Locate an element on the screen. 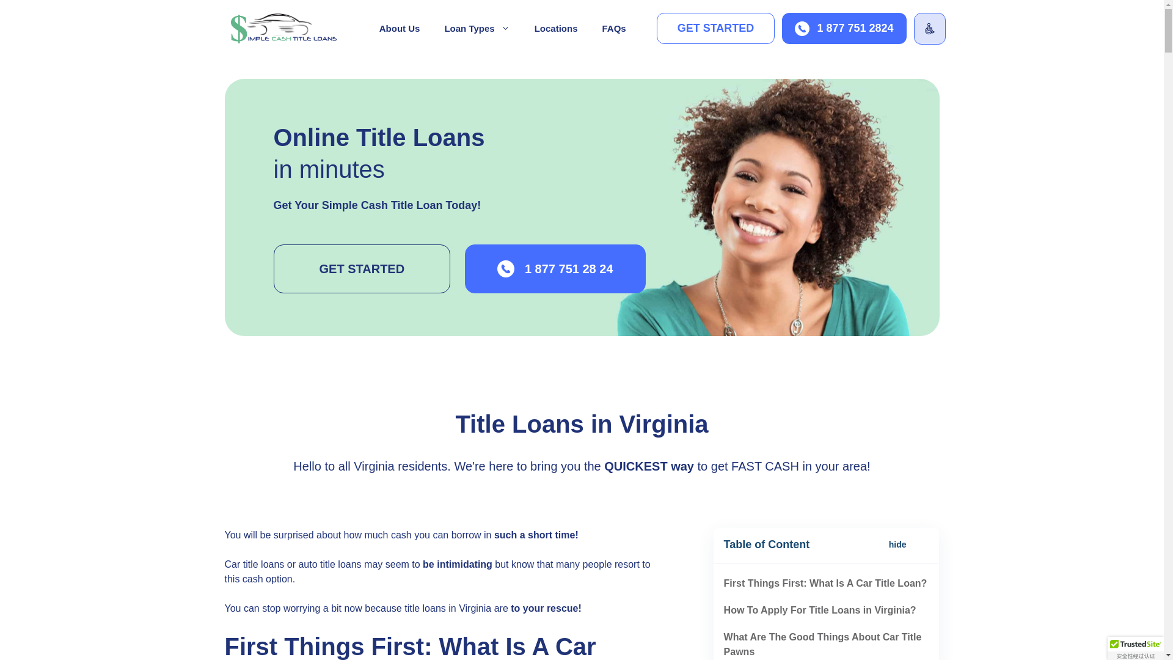  What Are The Good Things About Car Title Pawns is located at coordinates (822, 644).